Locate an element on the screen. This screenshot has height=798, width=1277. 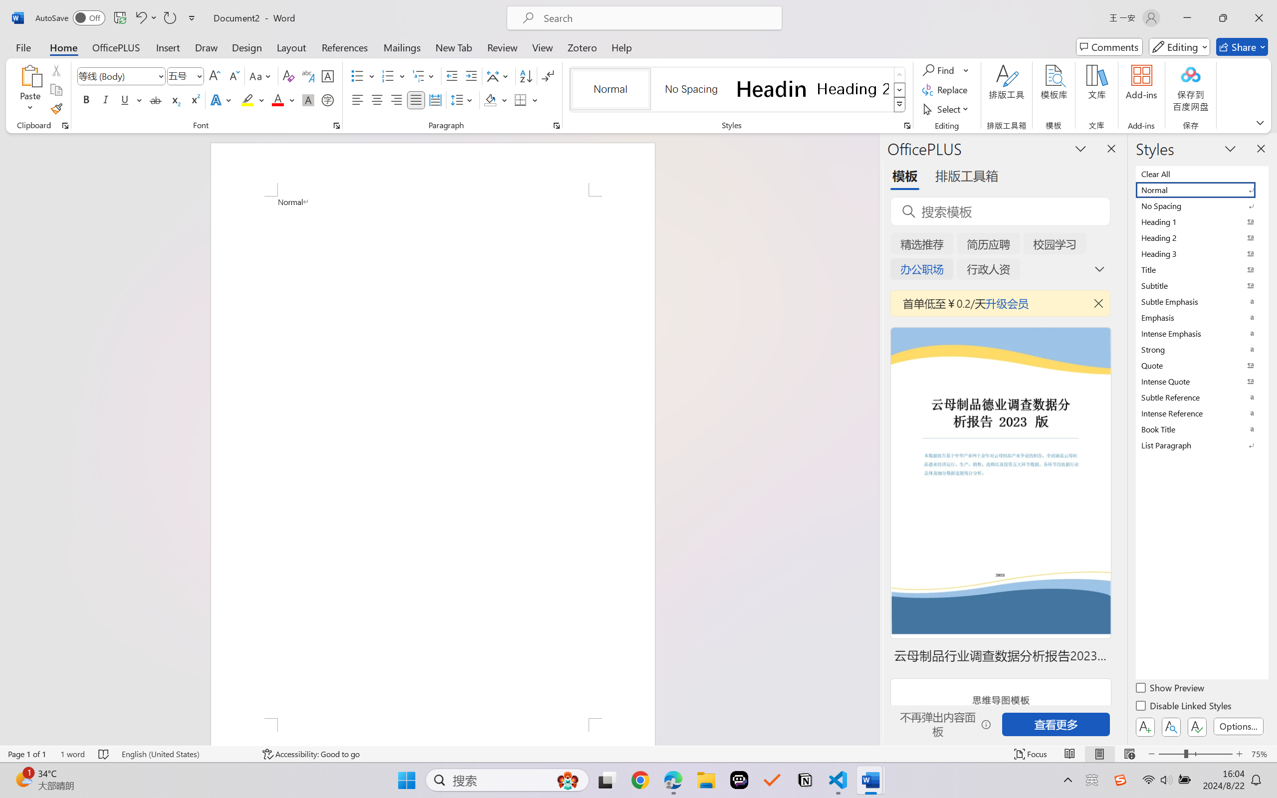
Office Clipboard... is located at coordinates (65, 126).